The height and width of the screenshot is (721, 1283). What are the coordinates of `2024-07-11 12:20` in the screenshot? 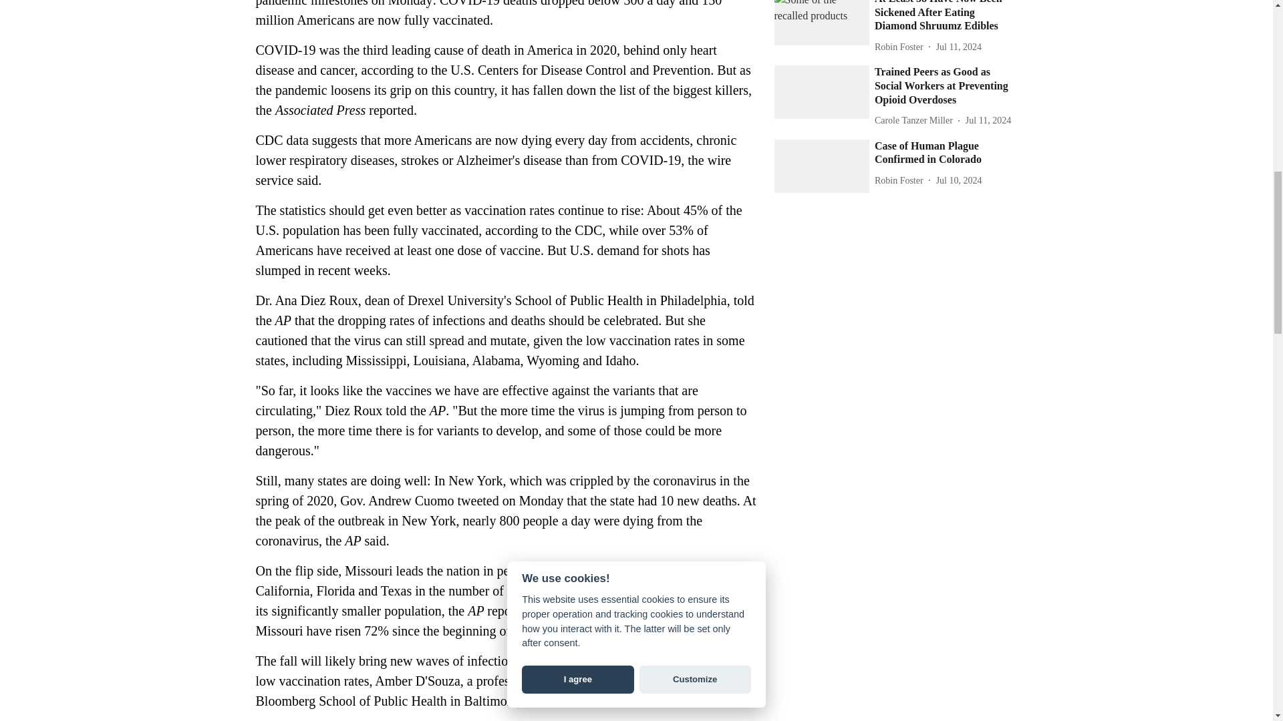 It's located at (988, 120).